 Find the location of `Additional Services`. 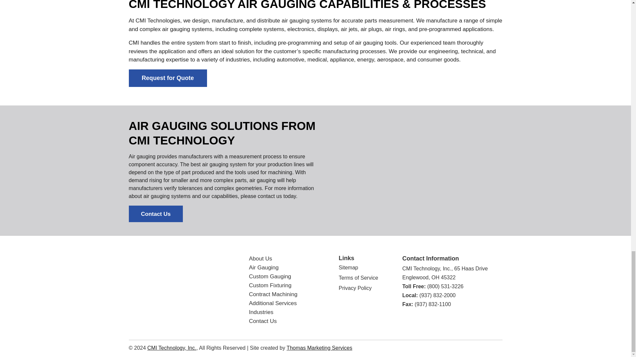

Additional Services is located at coordinates (273, 303).